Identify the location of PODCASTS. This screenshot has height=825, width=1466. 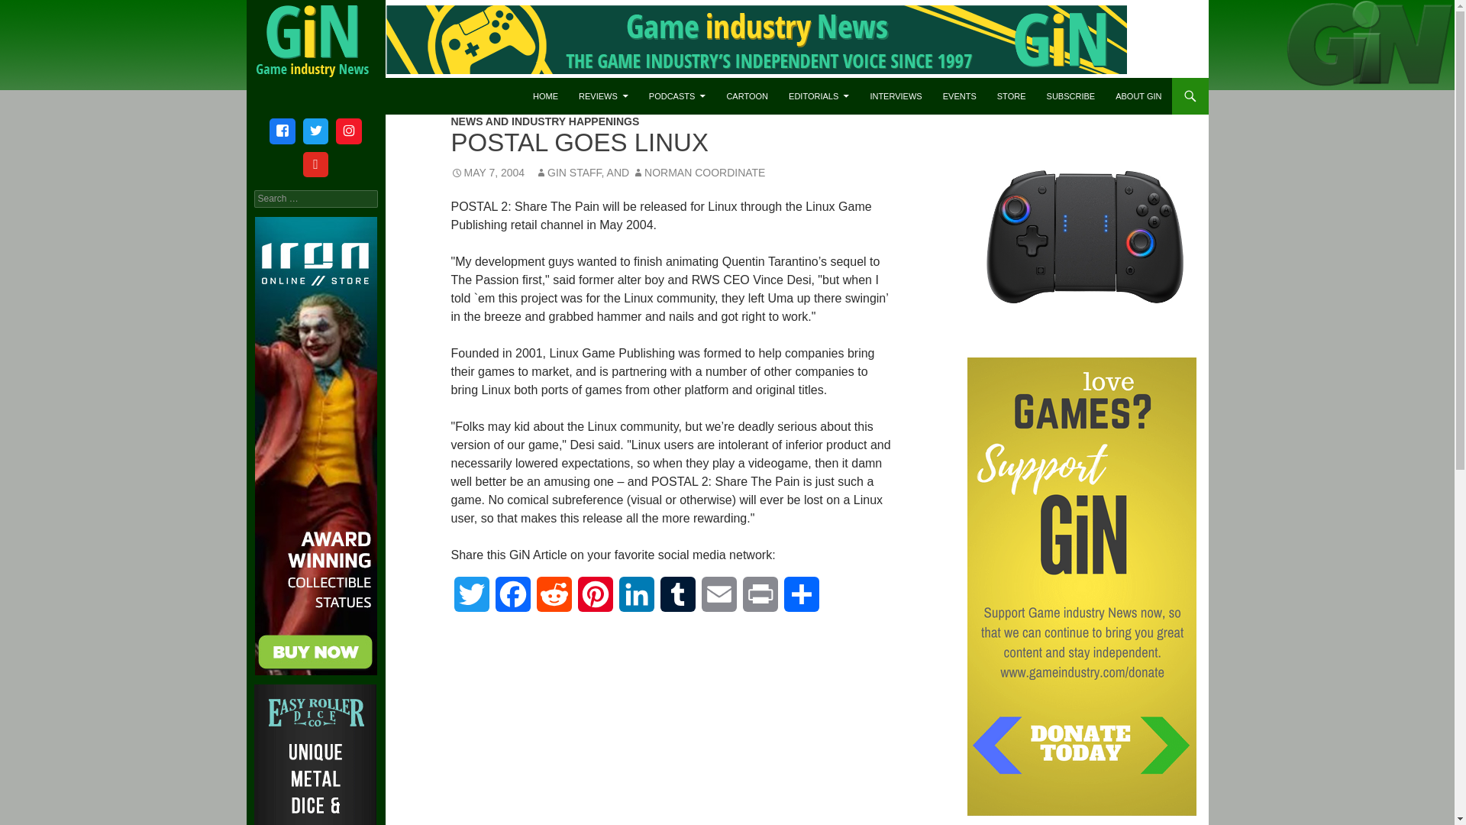
(676, 96).